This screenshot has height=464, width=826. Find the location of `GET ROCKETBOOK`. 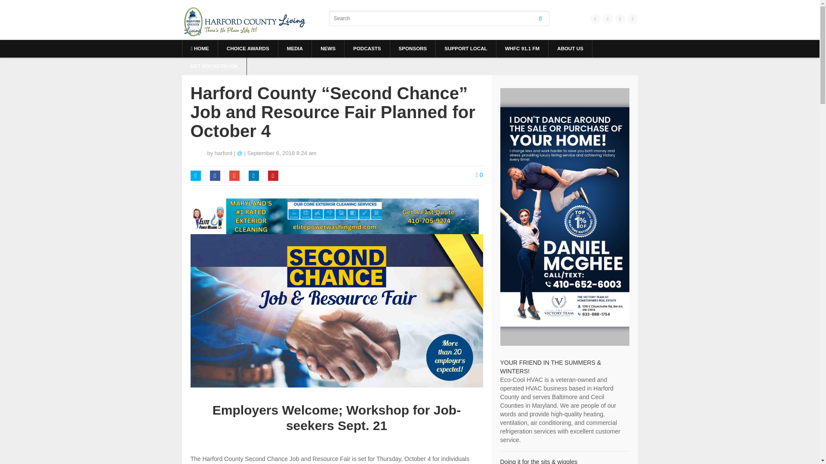

GET ROCKETBOOK is located at coordinates (214, 66).